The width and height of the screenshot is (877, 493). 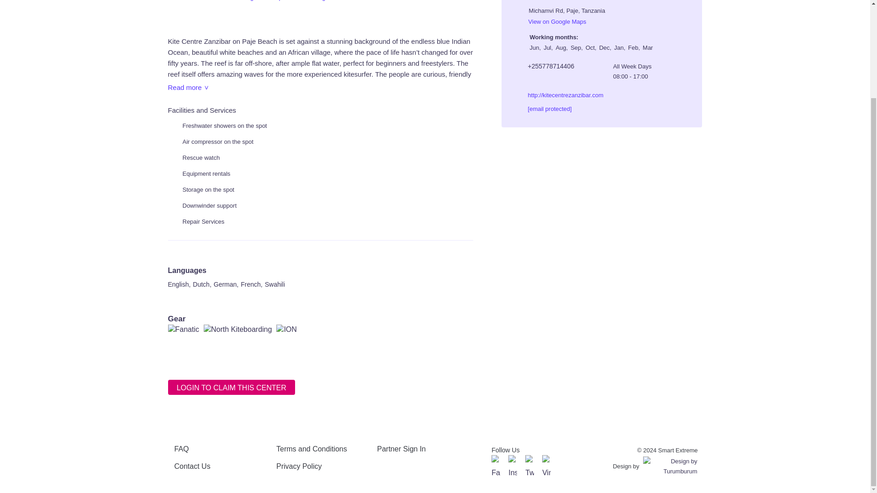 I want to click on Partner Sign In, so click(x=402, y=449).